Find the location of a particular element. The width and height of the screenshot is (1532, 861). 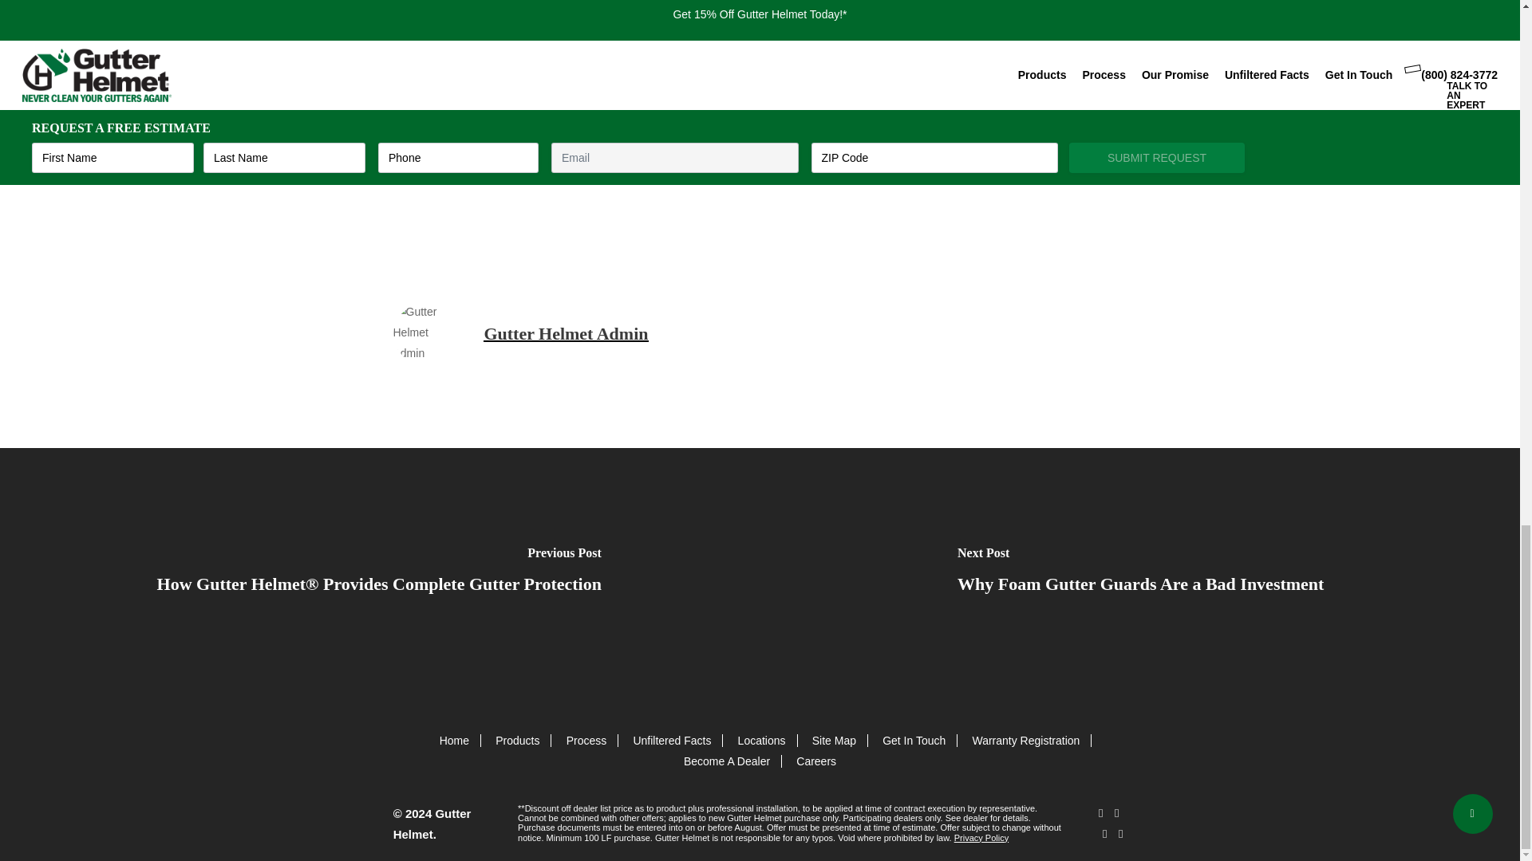

Site Map is located at coordinates (834, 741).